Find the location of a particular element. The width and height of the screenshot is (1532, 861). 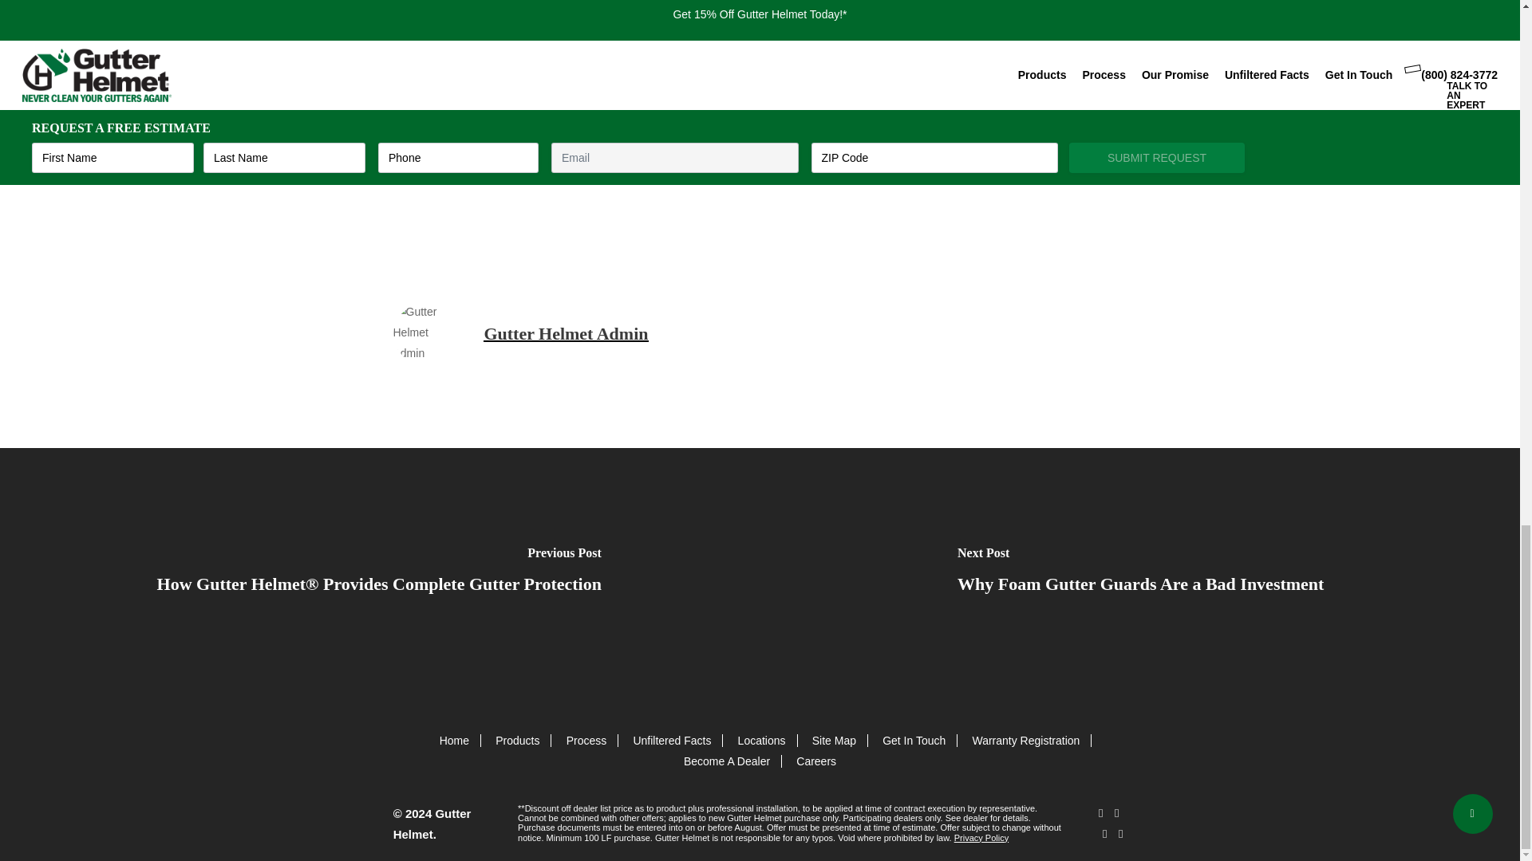

Site Map is located at coordinates (834, 741).